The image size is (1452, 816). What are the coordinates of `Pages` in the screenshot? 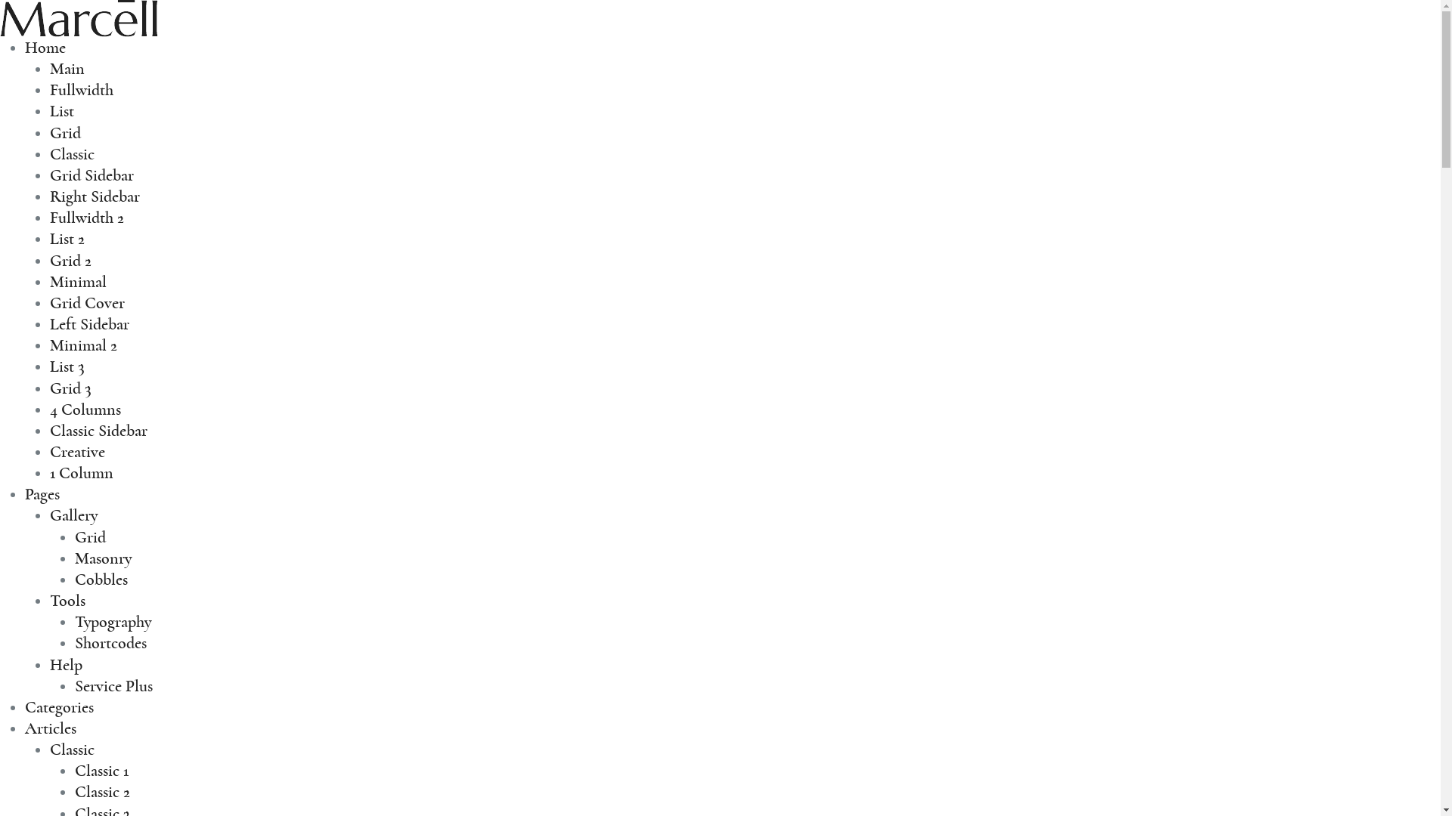 It's located at (42, 494).